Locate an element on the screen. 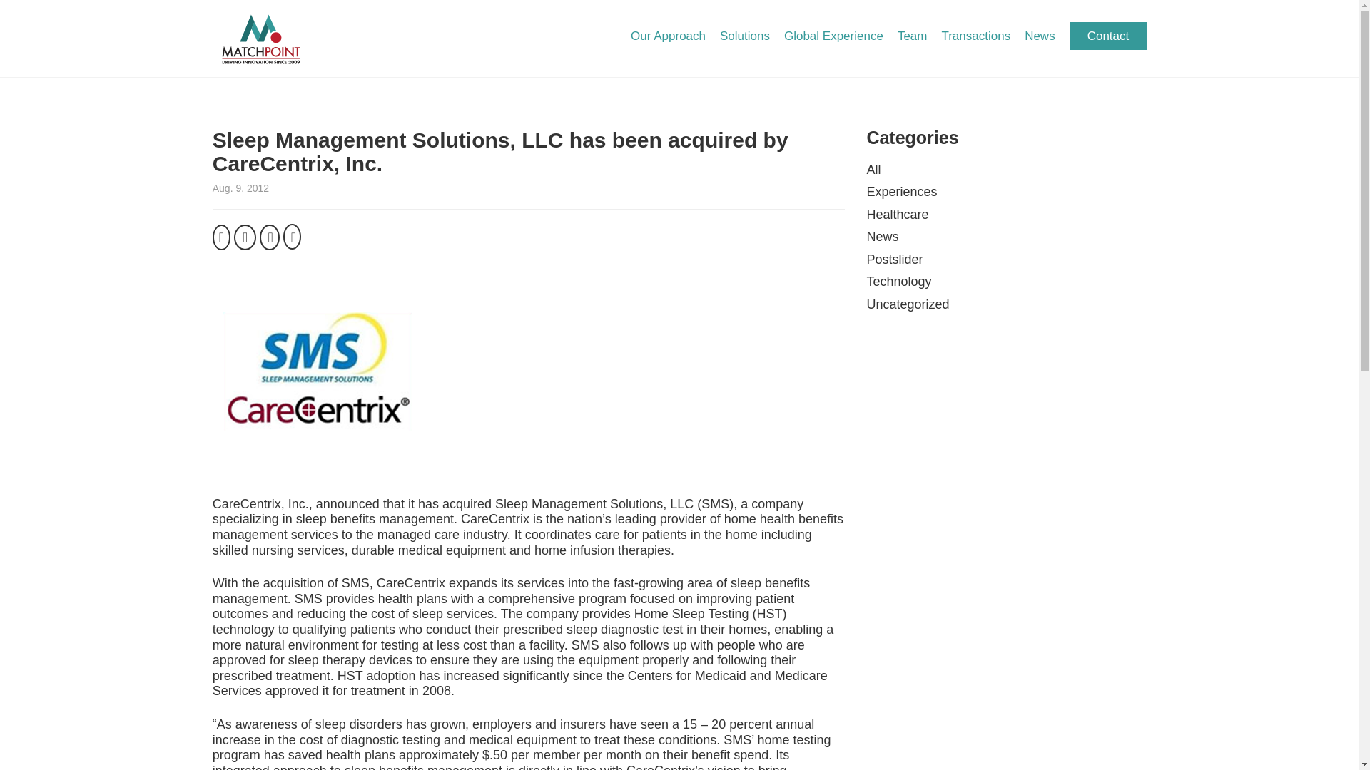  Technology is located at coordinates (898, 281).